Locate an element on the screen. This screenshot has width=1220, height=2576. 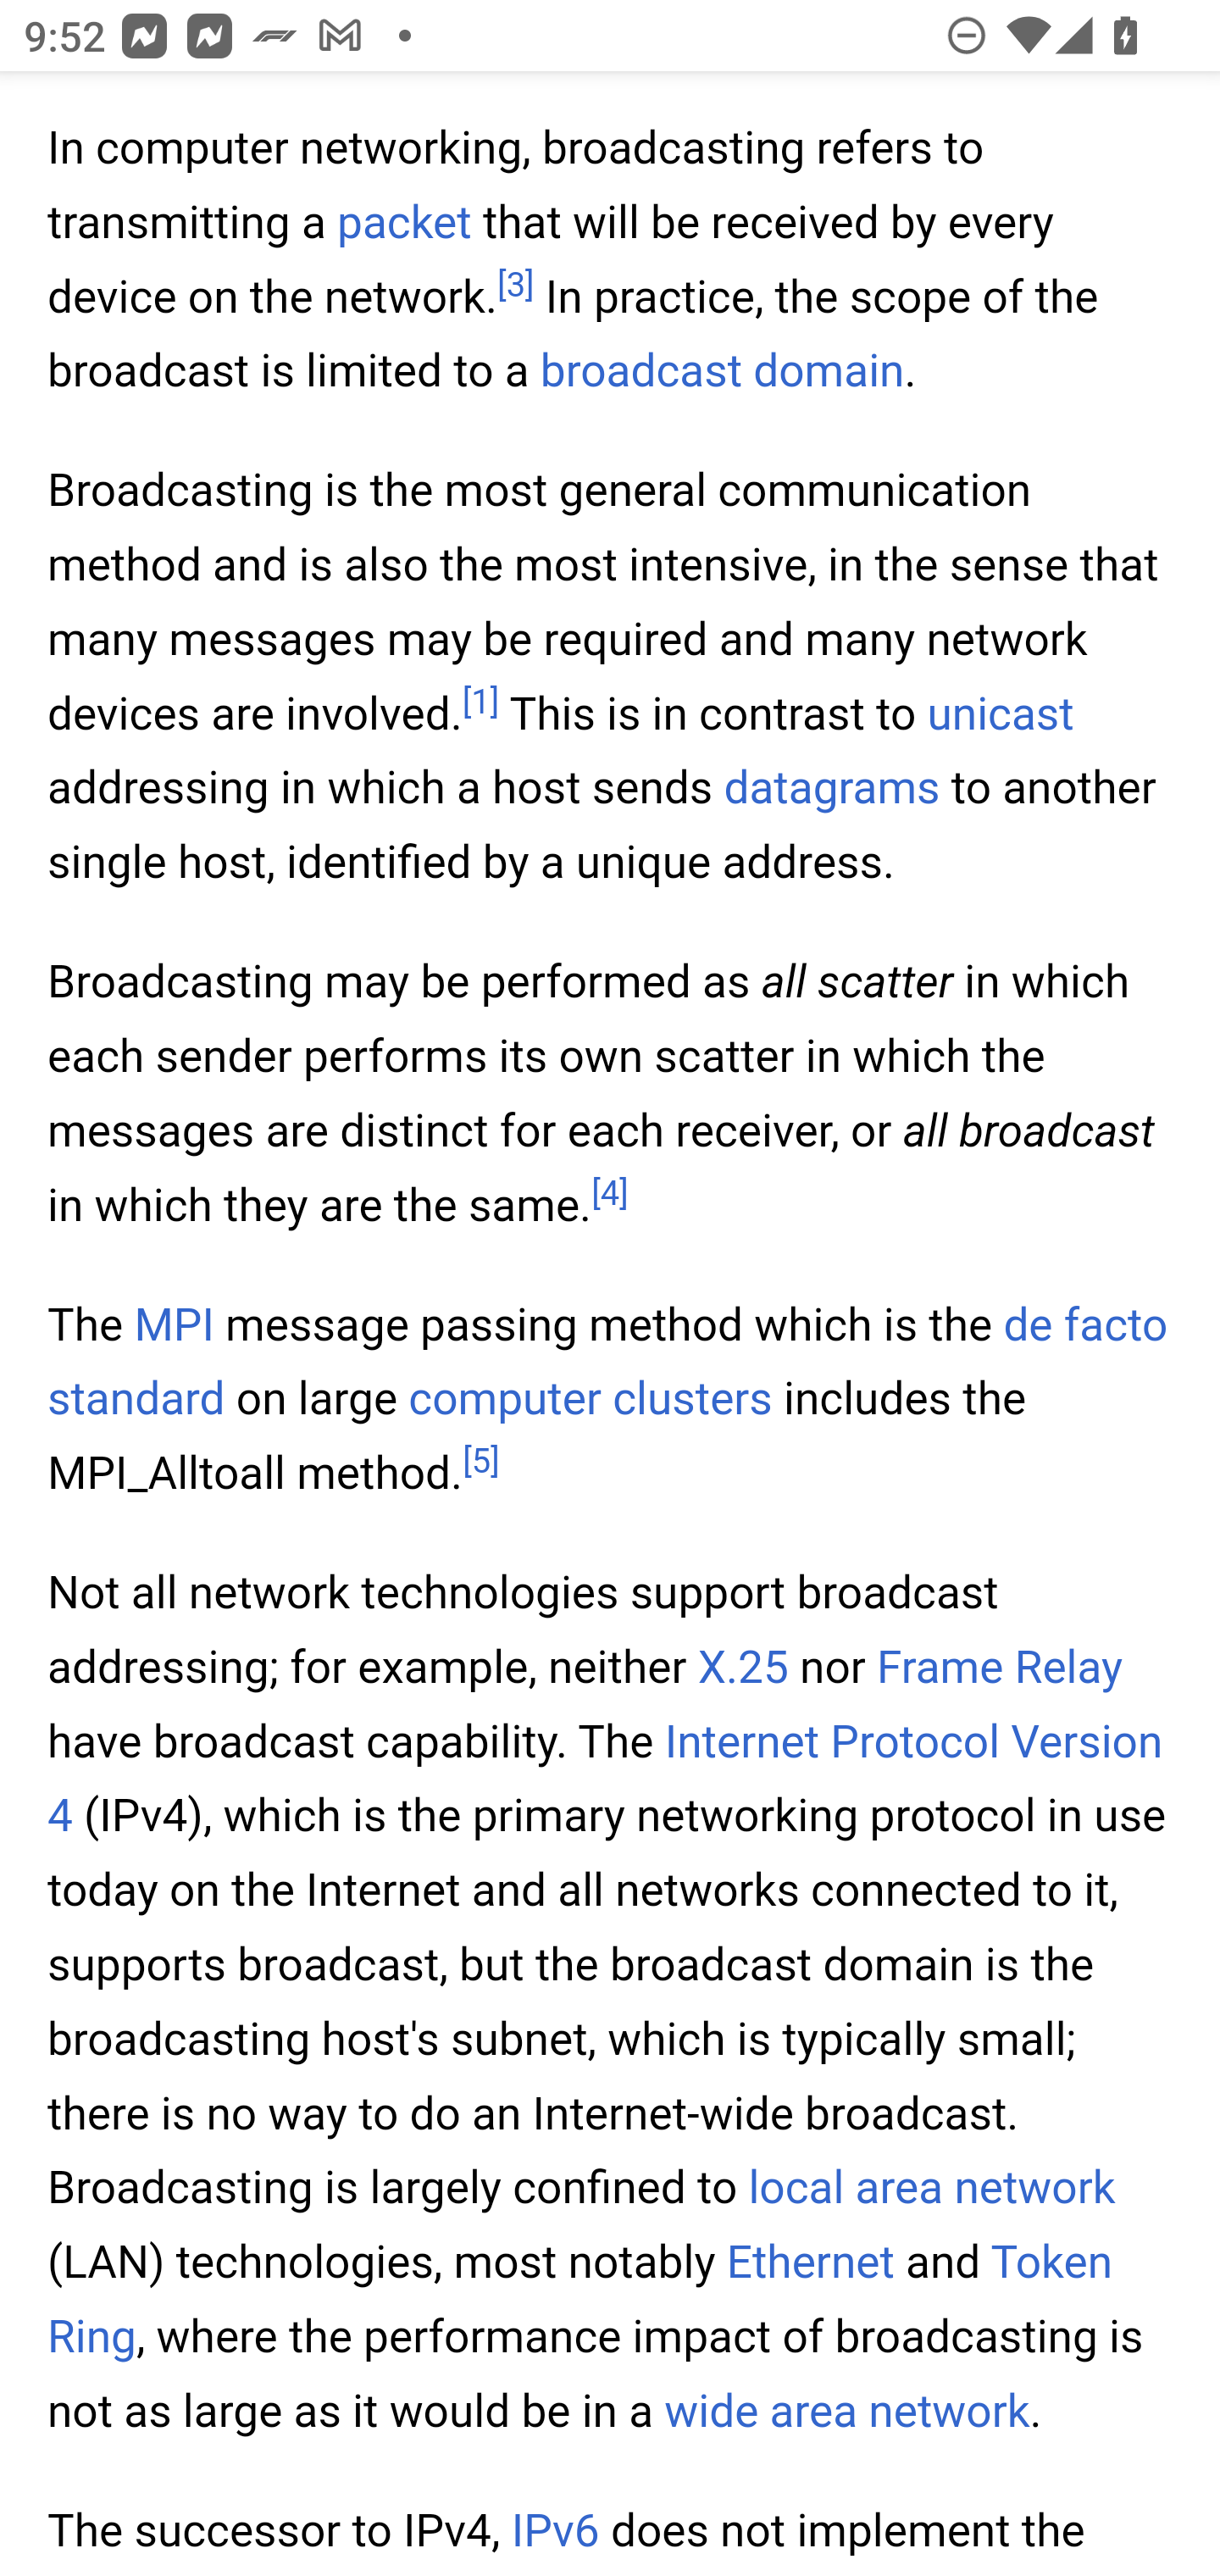
[] [ 3 ] is located at coordinates (515, 283).